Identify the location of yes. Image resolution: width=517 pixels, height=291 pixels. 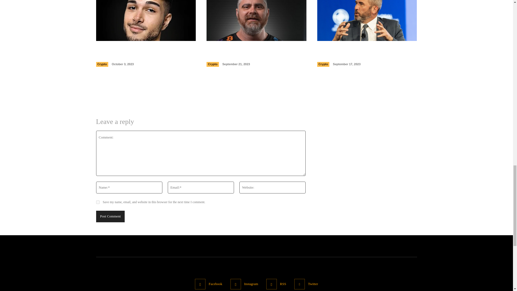
(97, 202).